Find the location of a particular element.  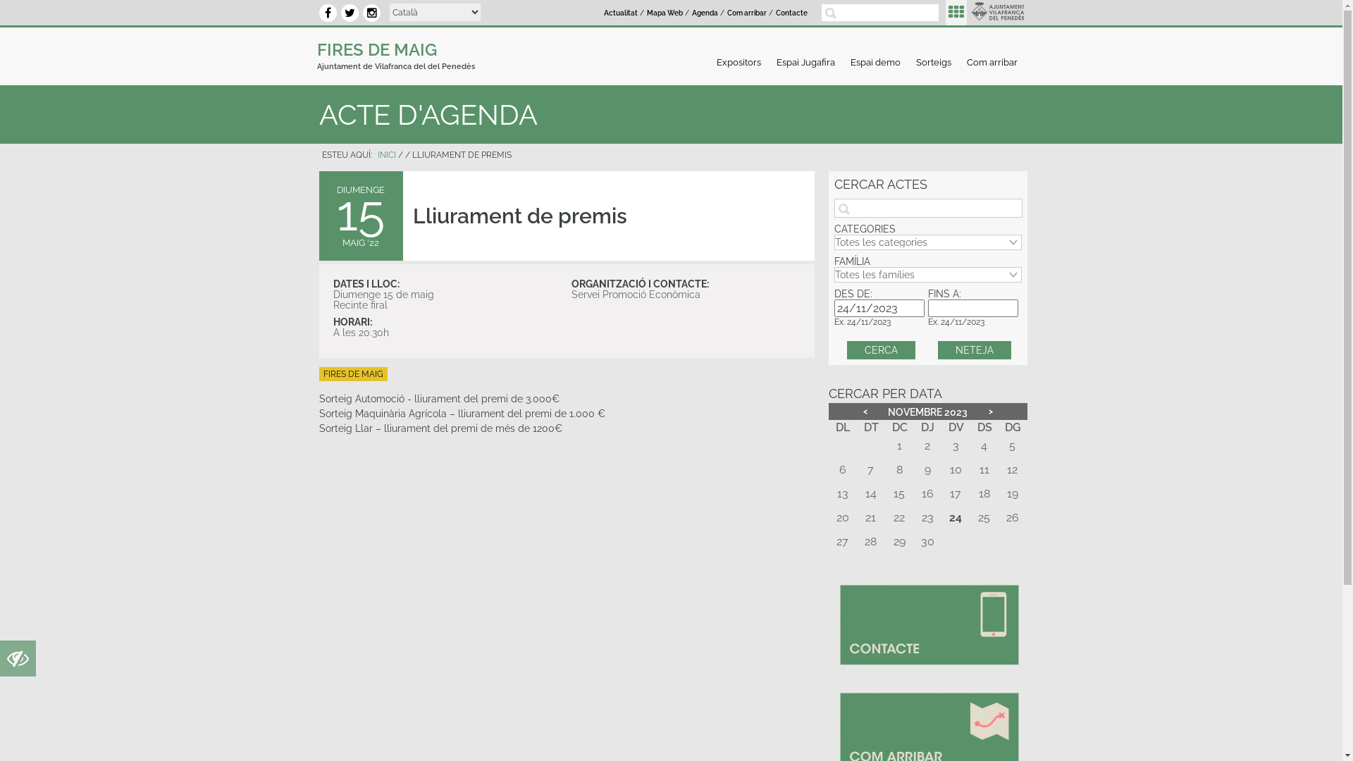

> is located at coordinates (991, 412).